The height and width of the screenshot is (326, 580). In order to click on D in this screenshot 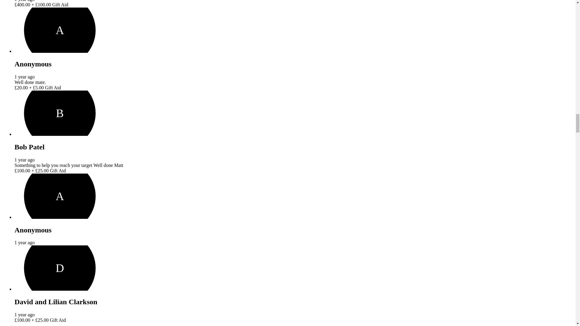, I will do `click(60, 268)`.